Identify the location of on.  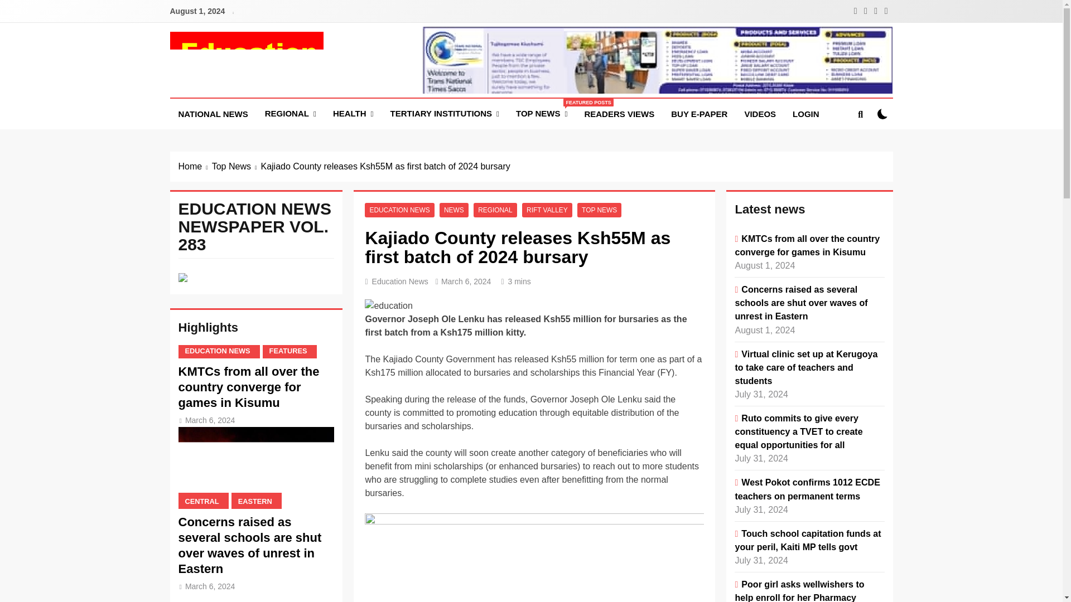
(760, 114).